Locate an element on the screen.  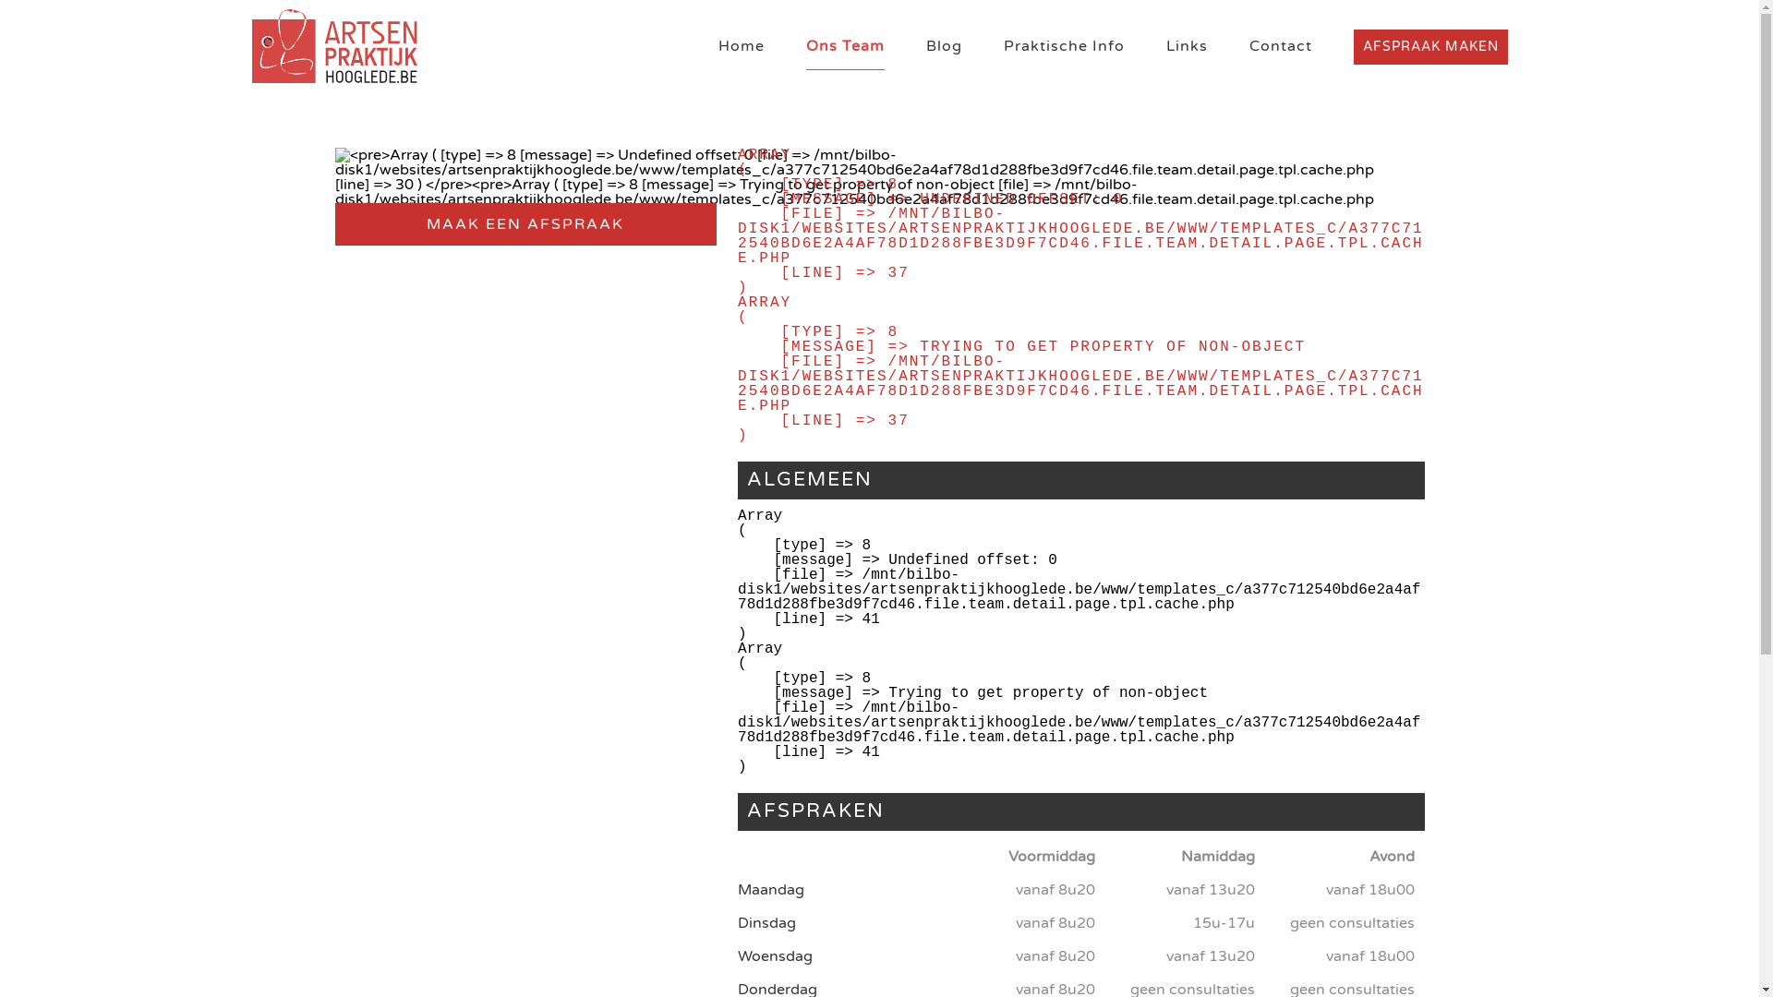
Links is located at coordinates (1186, 46).